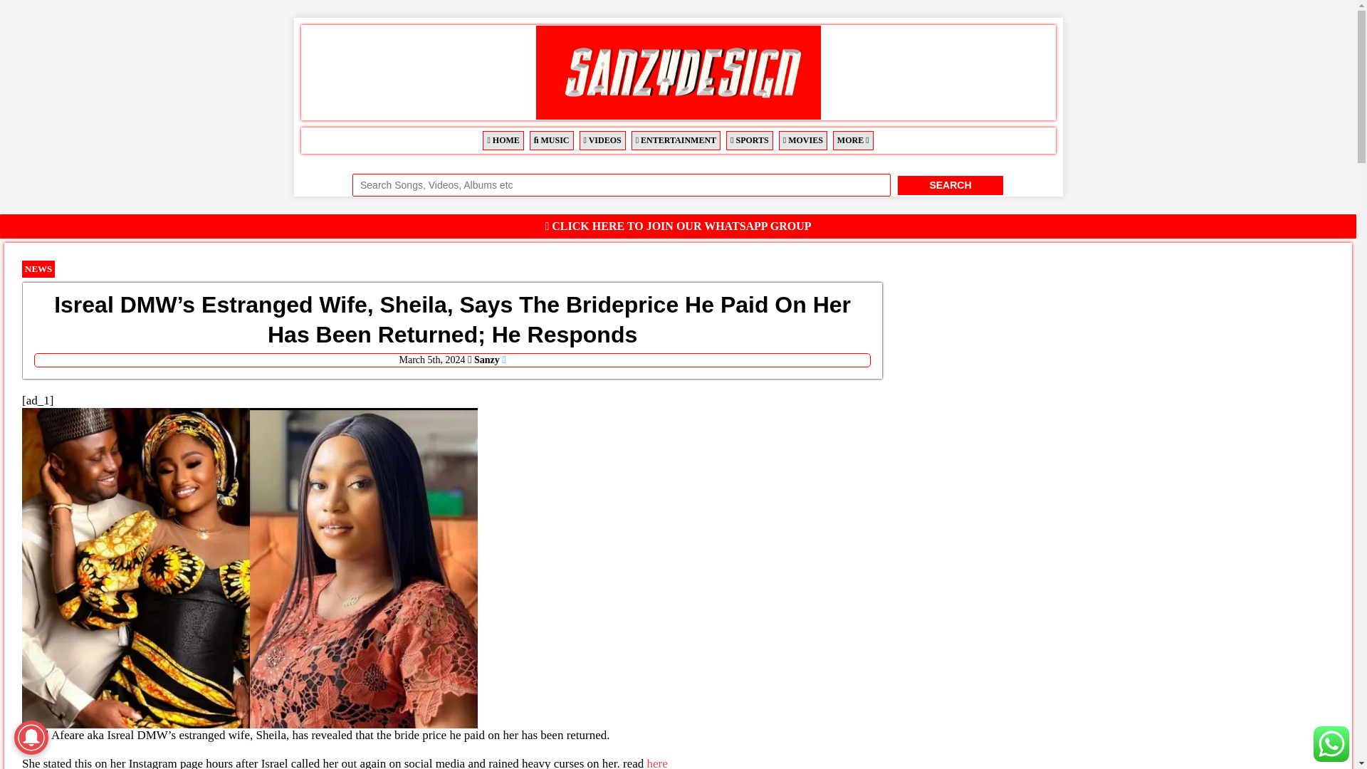  I want to click on ENTERTAINMENT, so click(676, 140).